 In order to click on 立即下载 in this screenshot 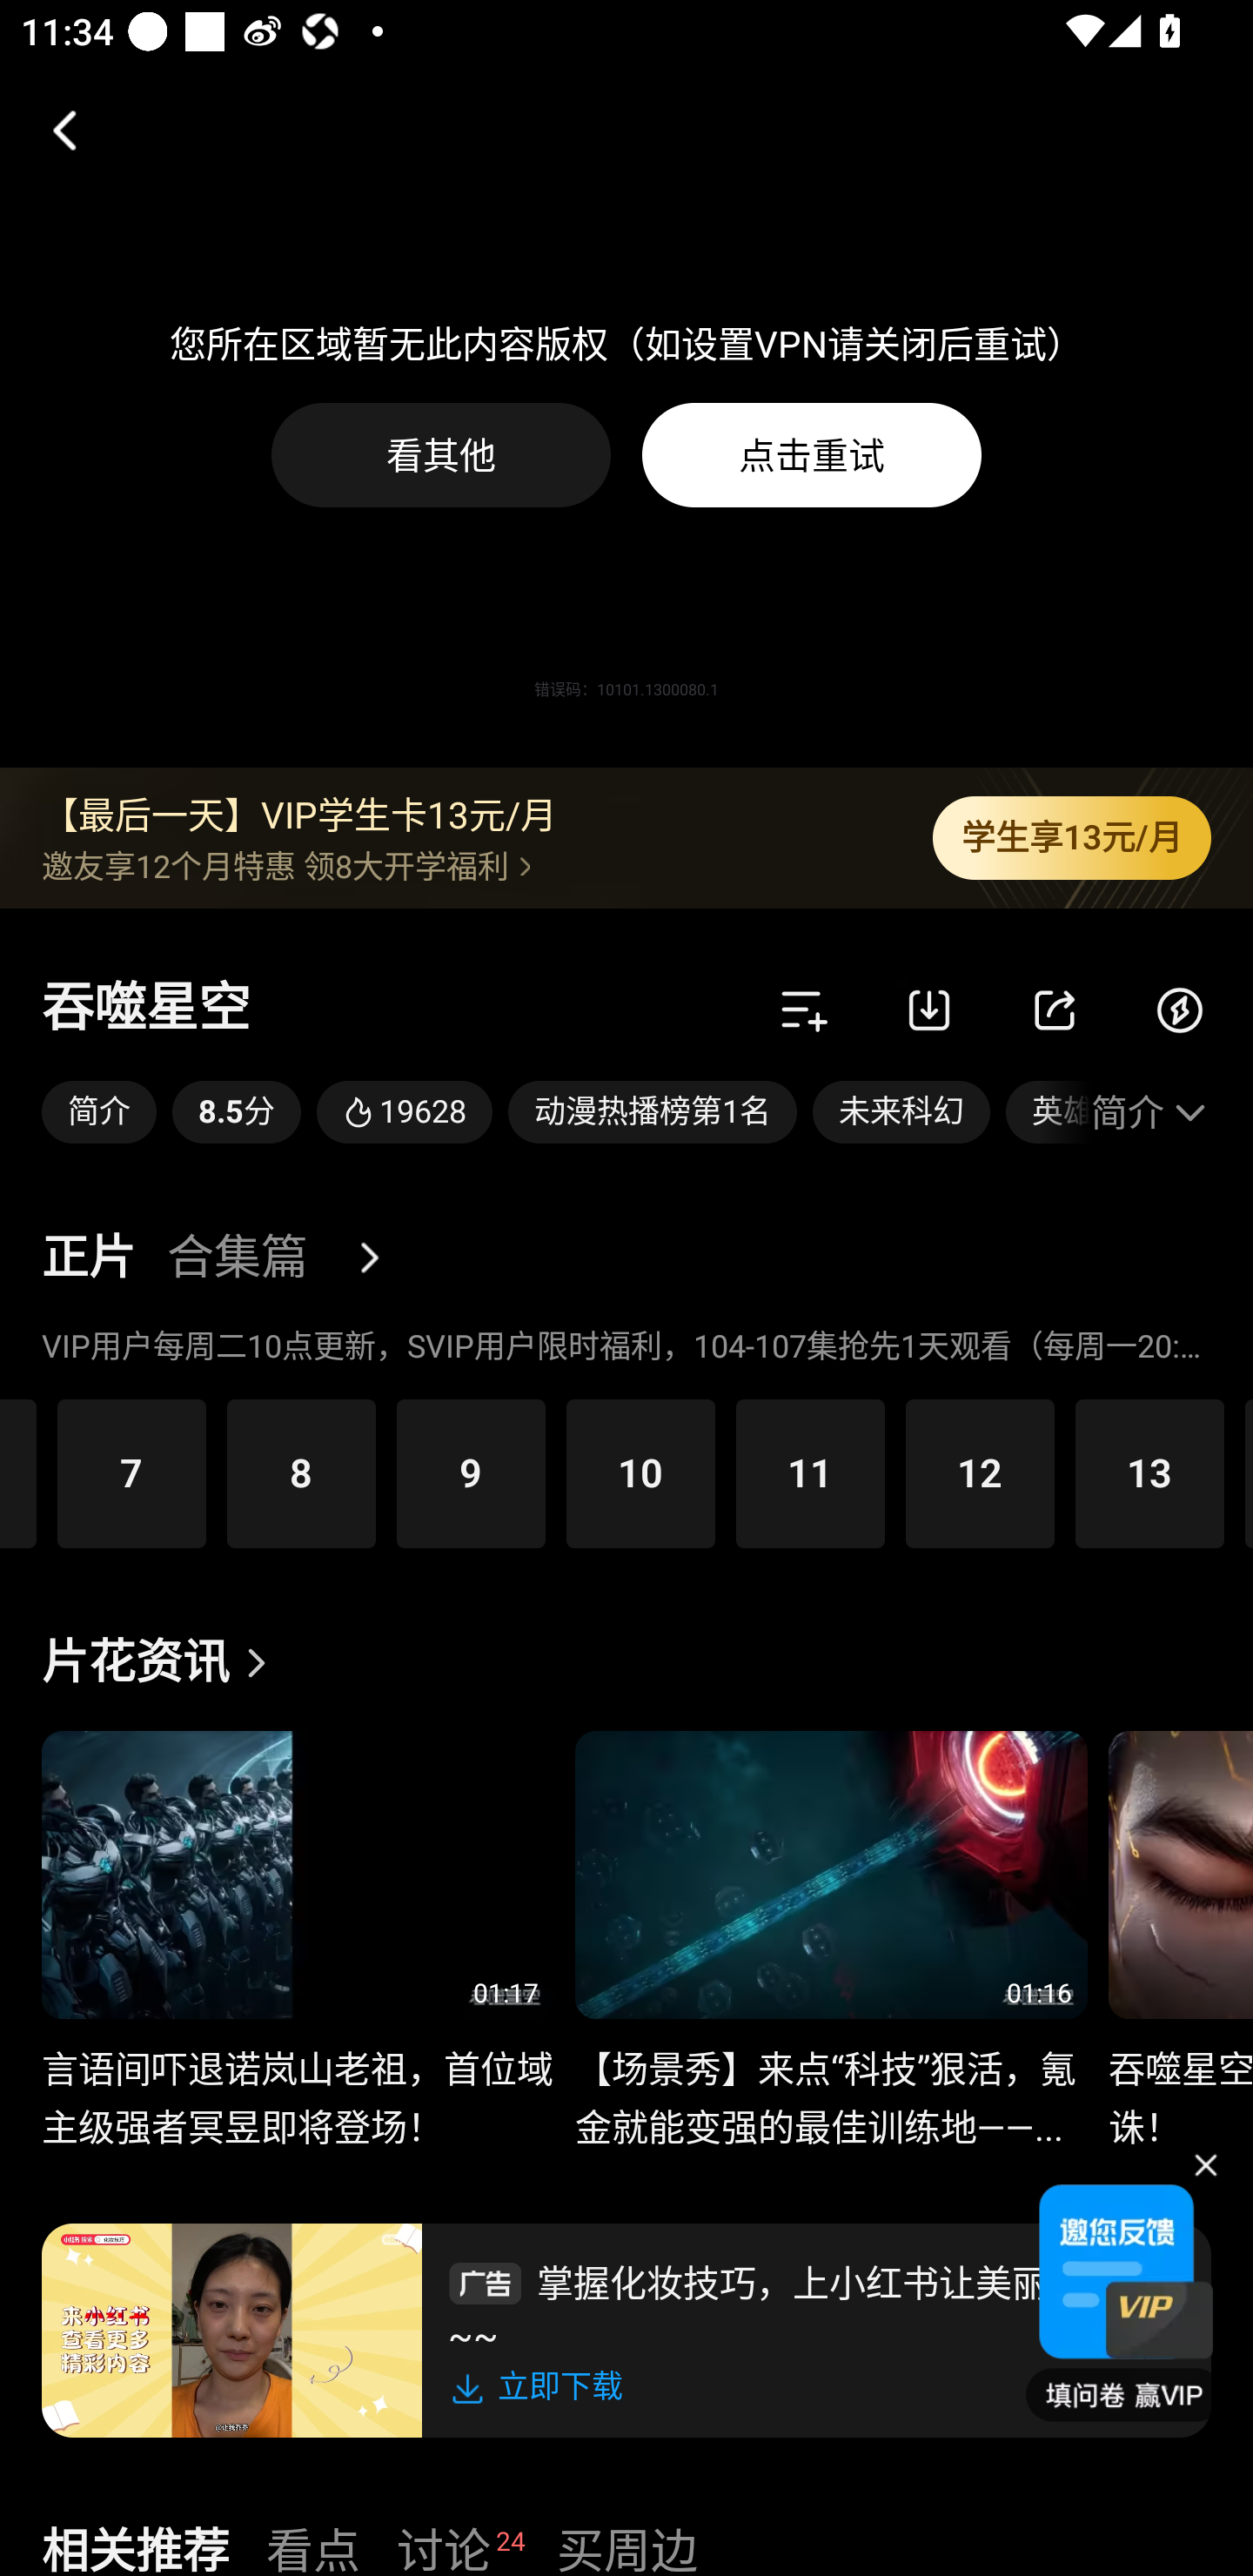, I will do `click(542, 2386)`.